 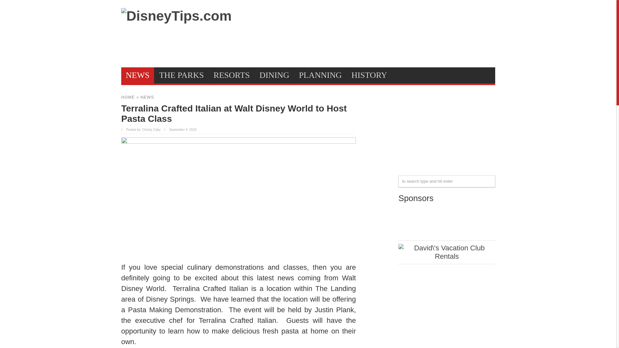 What do you see at coordinates (369, 75) in the screenshot?
I see `HISTORY` at bounding box center [369, 75].